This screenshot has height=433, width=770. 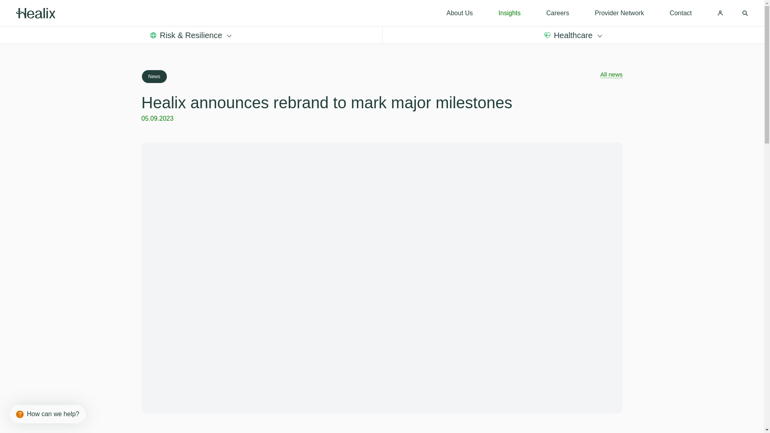 I want to click on Careers, so click(x=557, y=13).